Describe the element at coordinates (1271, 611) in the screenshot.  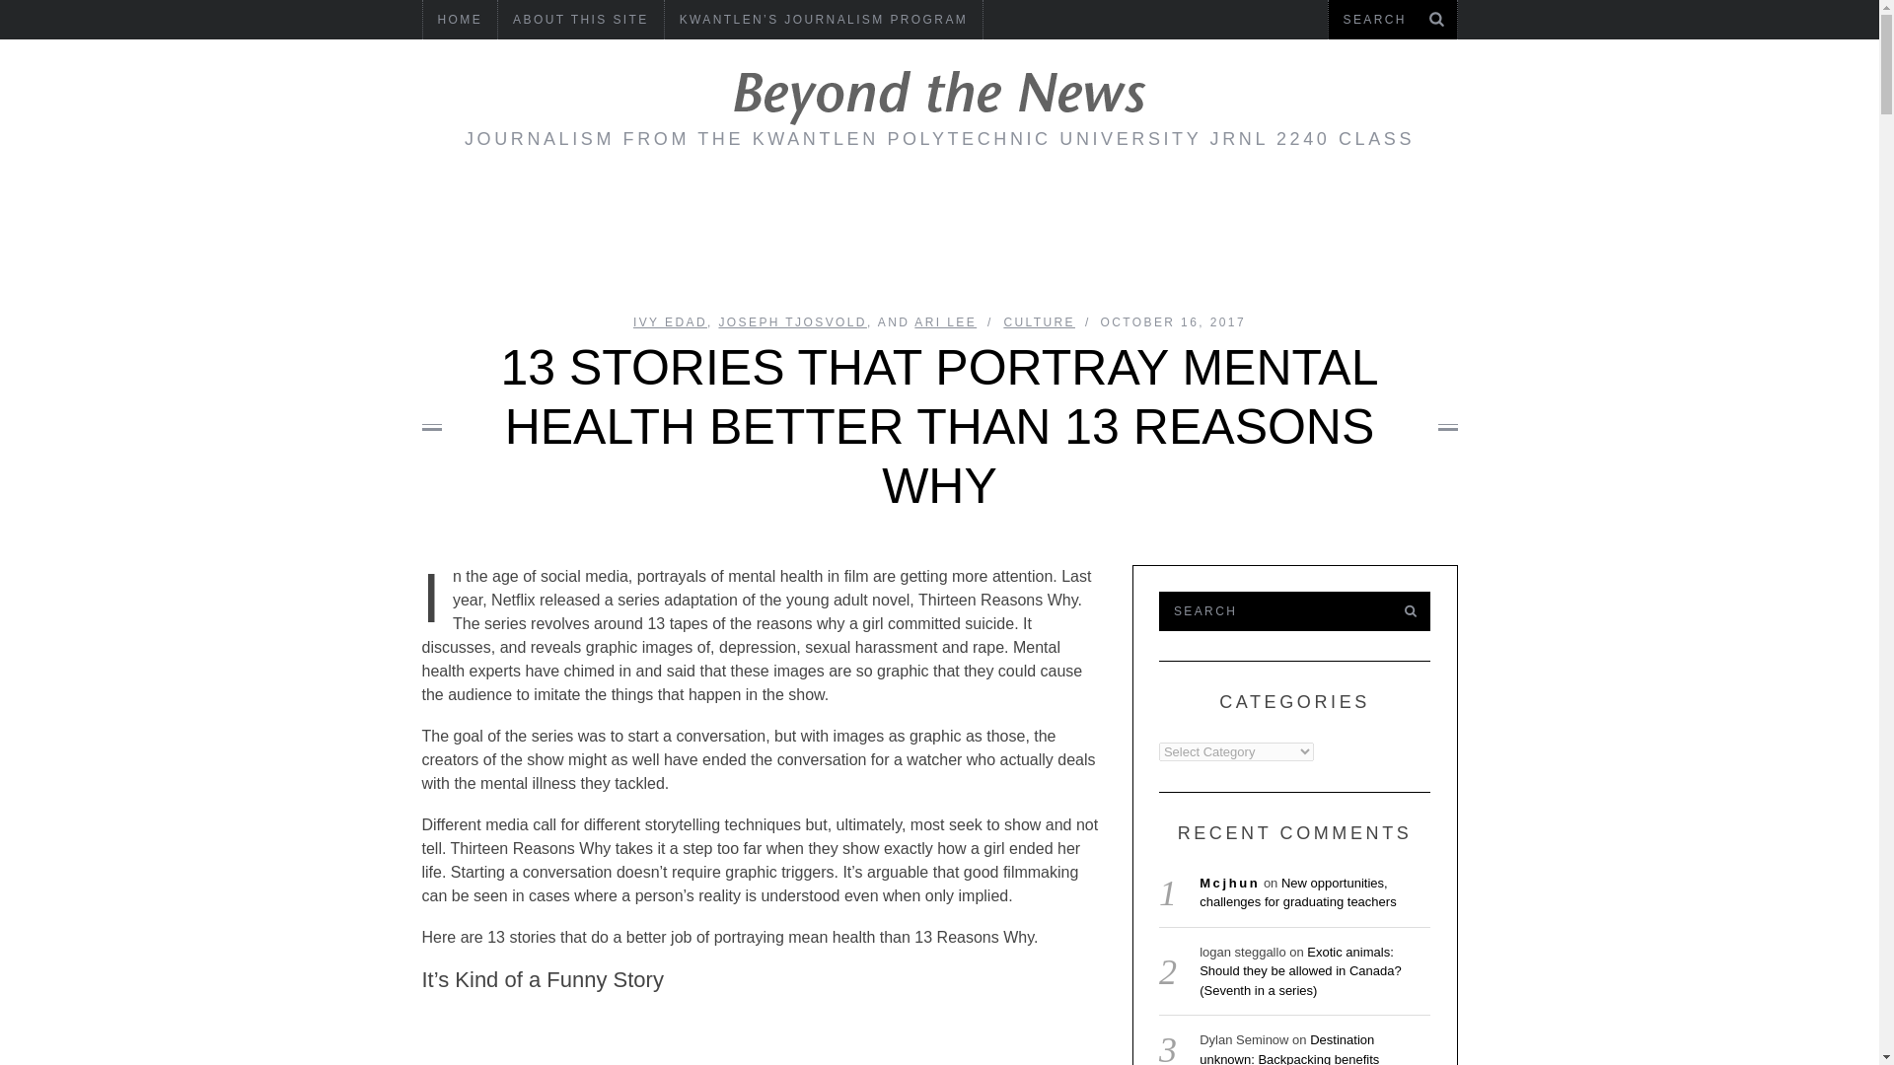
I see `Search` at that location.